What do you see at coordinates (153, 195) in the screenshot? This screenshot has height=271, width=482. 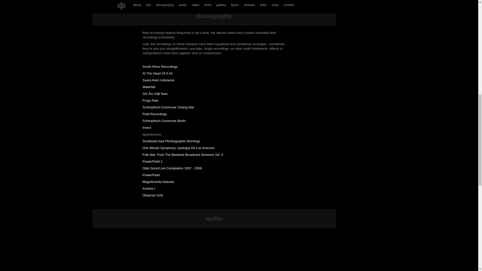 I see `Observer Drift` at bounding box center [153, 195].